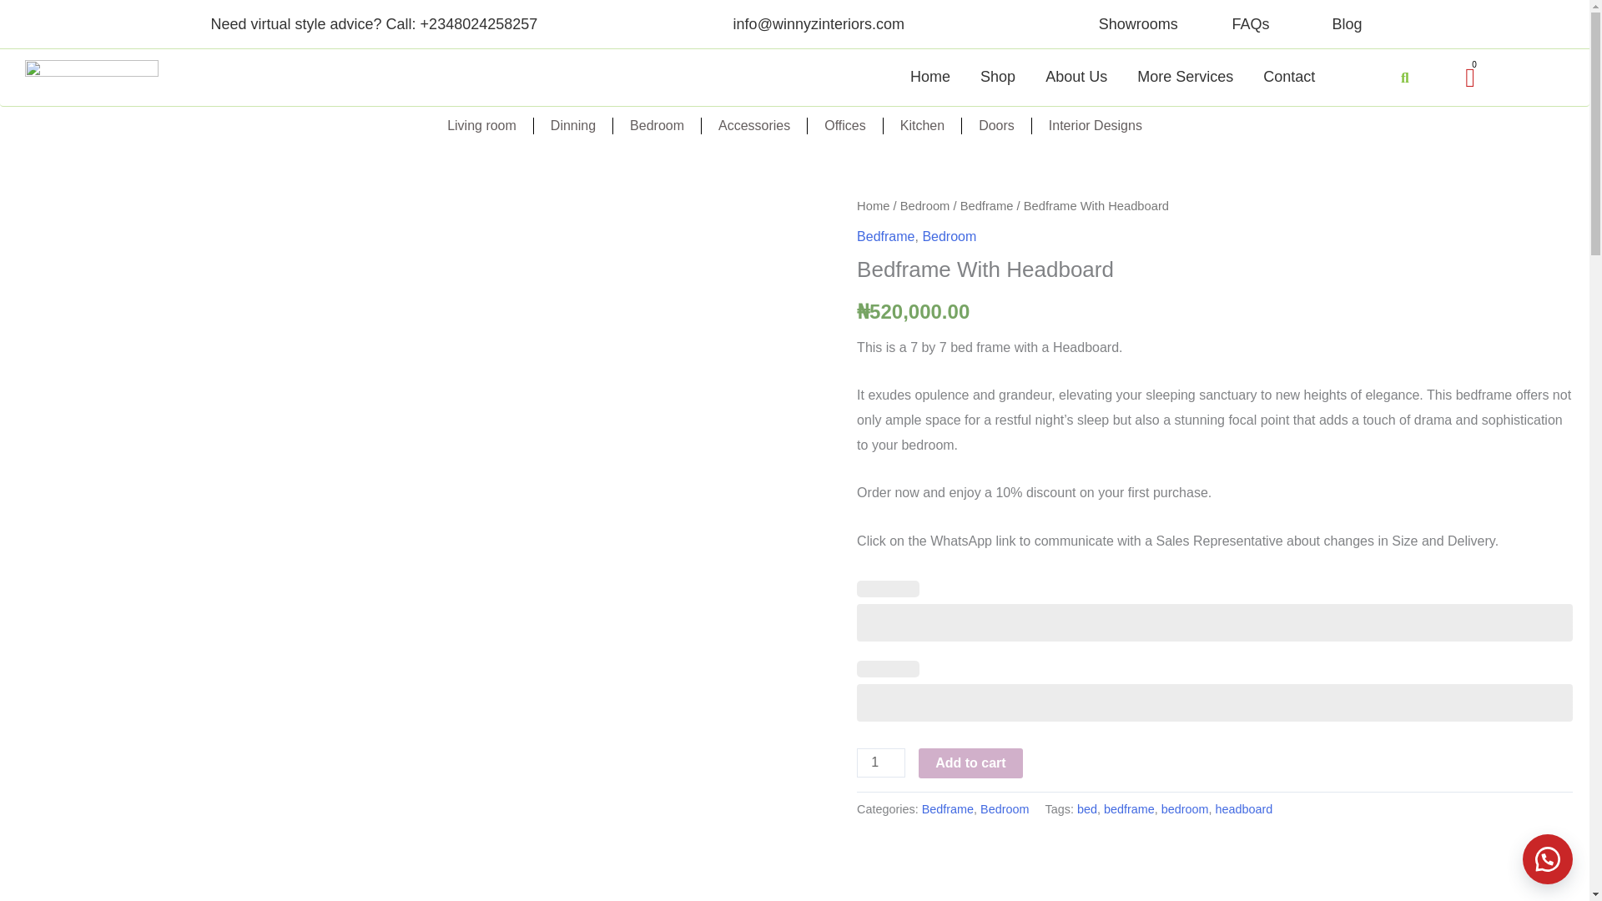  What do you see at coordinates (1185, 77) in the screenshot?
I see `More Services` at bounding box center [1185, 77].